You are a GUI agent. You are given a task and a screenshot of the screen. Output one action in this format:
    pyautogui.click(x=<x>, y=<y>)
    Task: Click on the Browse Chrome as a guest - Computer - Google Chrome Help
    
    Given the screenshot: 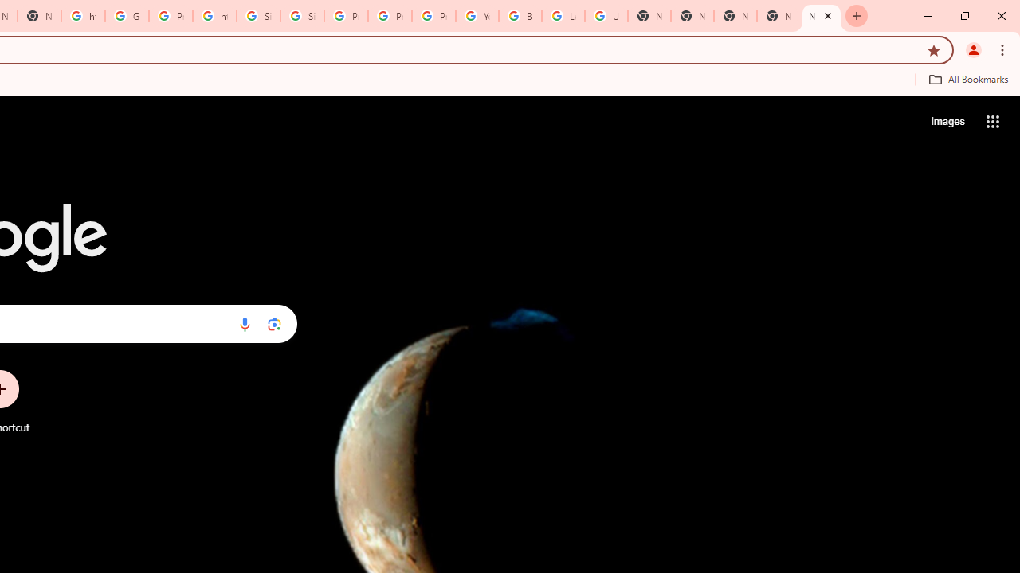 What is the action you would take?
    pyautogui.click(x=520, y=16)
    